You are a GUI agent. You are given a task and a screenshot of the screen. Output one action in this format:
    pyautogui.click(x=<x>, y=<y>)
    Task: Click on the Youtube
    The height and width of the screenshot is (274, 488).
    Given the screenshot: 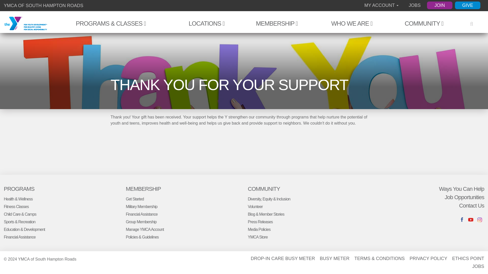 What is the action you would take?
    pyautogui.click(x=471, y=220)
    